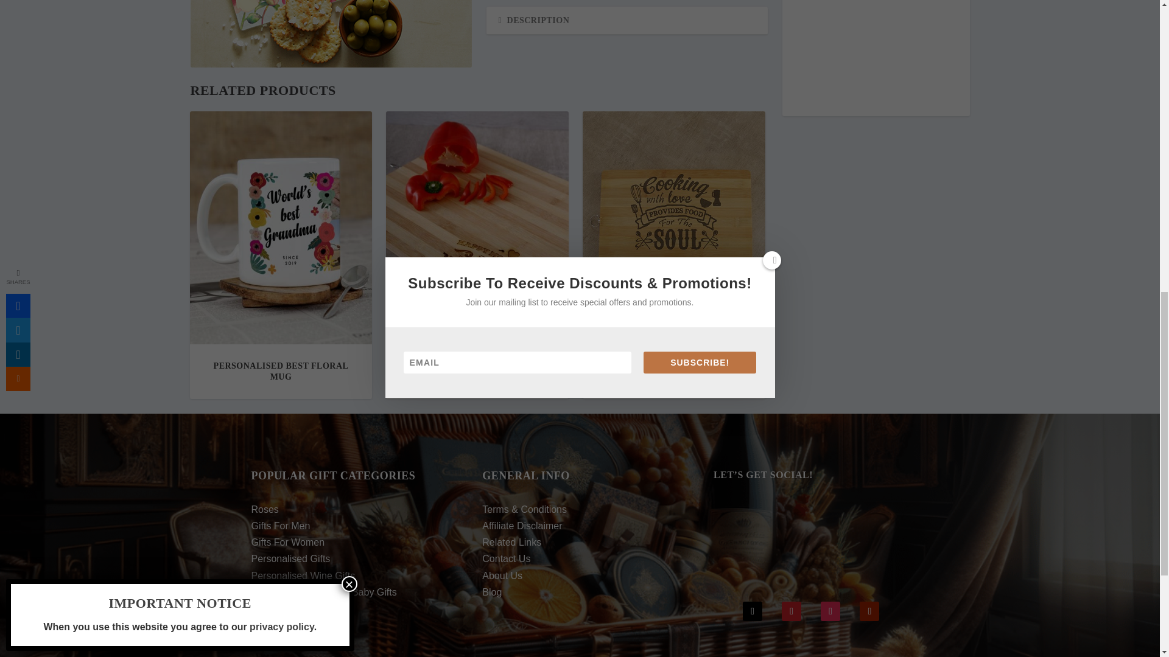 This screenshot has width=1169, height=657. Describe the element at coordinates (830, 611) in the screenshot. I see `Follow on Instagram` at that location.